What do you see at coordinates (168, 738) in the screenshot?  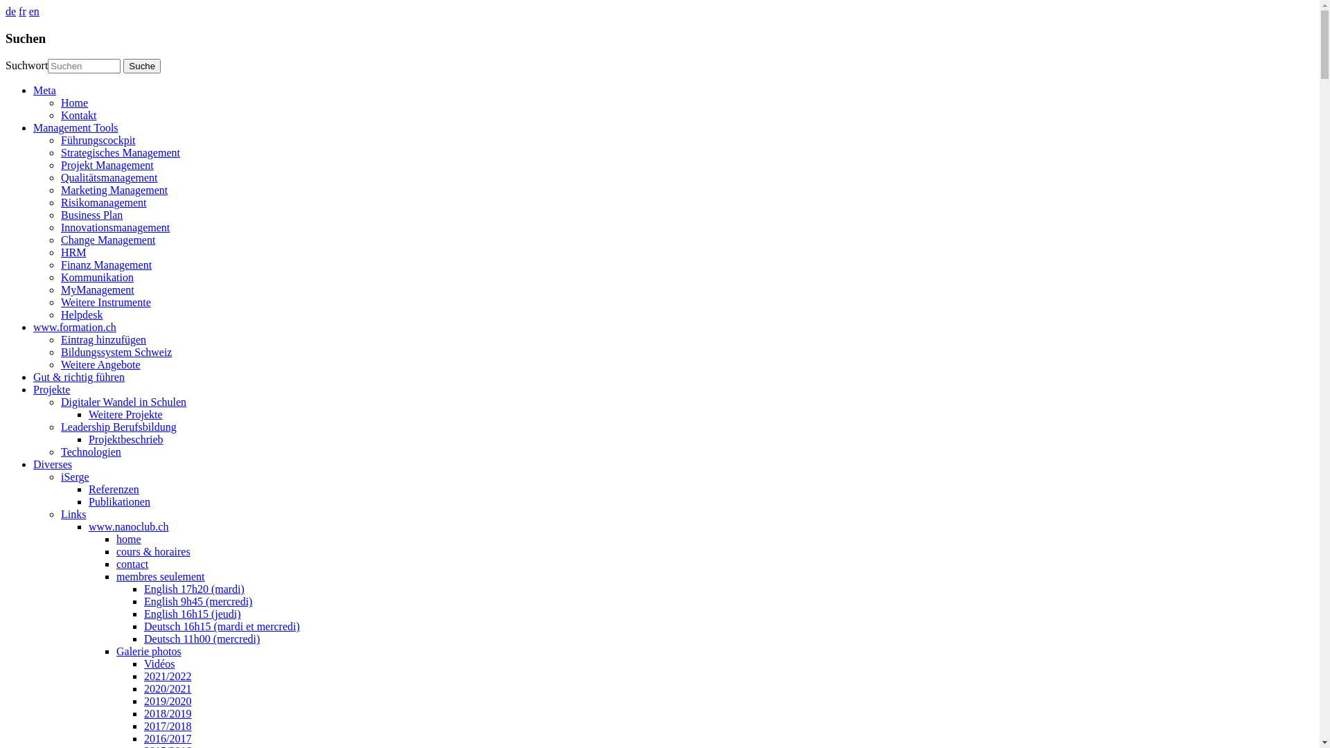 I see `2016/2017` at bounding box center [168, 738].